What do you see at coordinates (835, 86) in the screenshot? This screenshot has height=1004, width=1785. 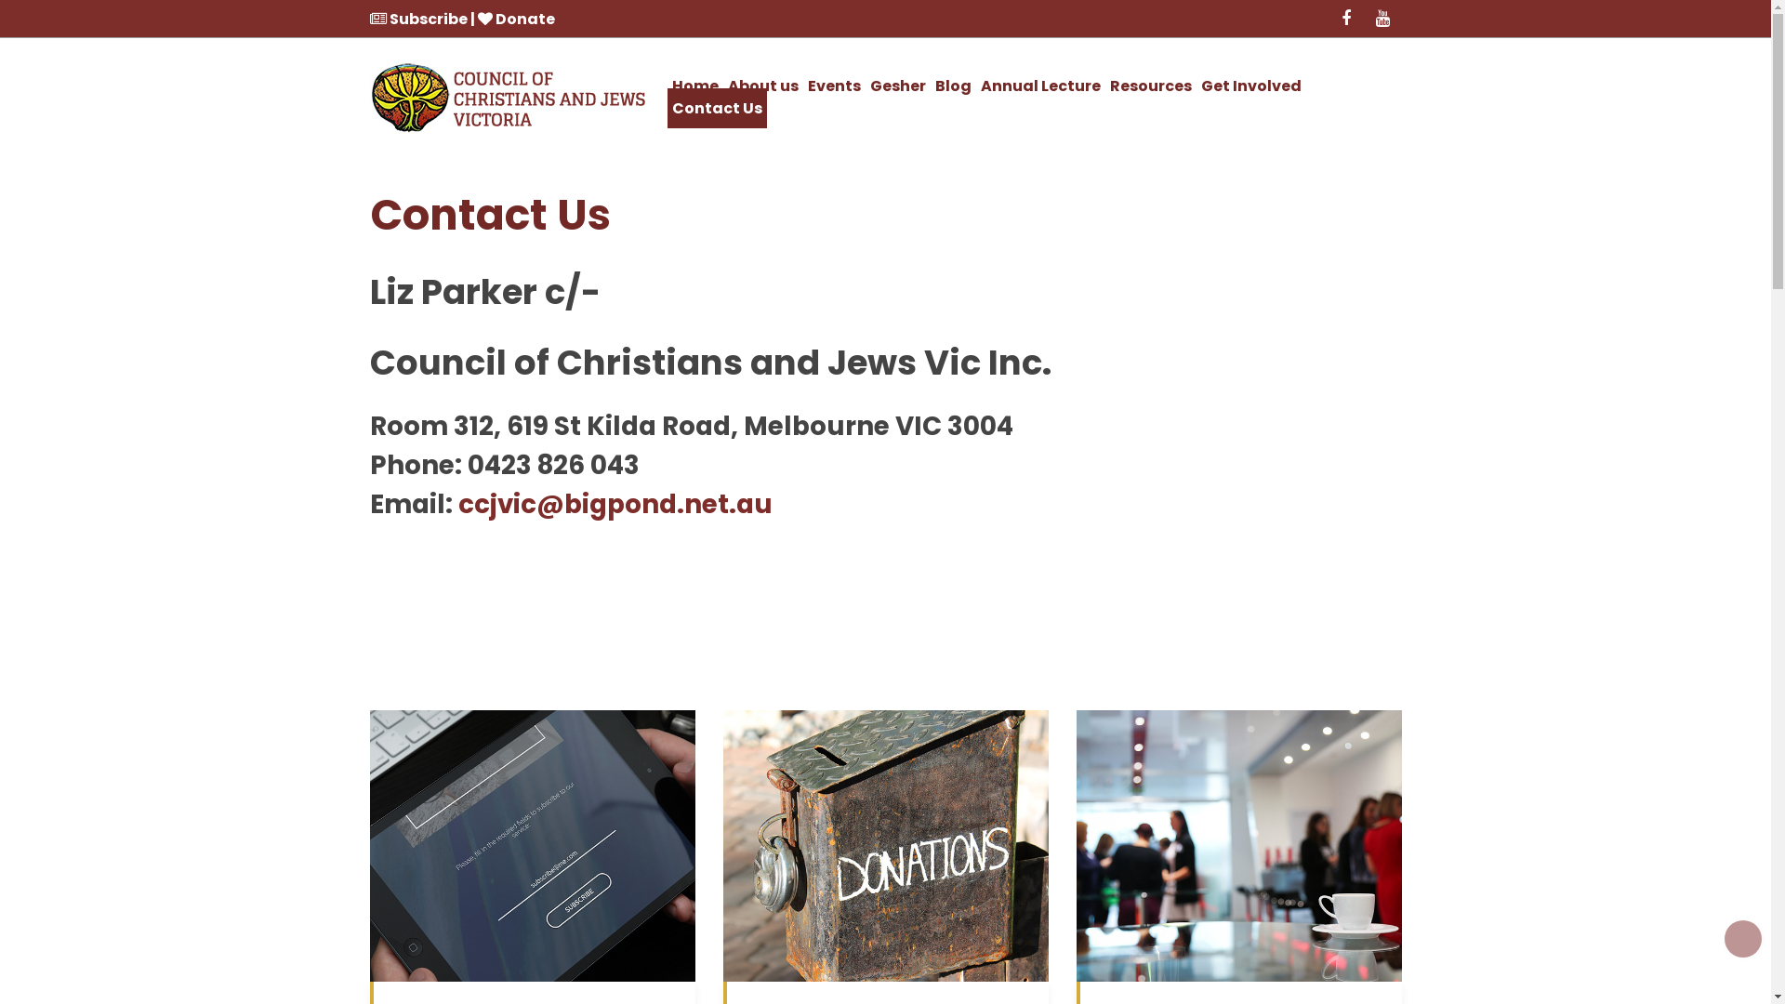 I see `Events` at bounding box center [835, 86].